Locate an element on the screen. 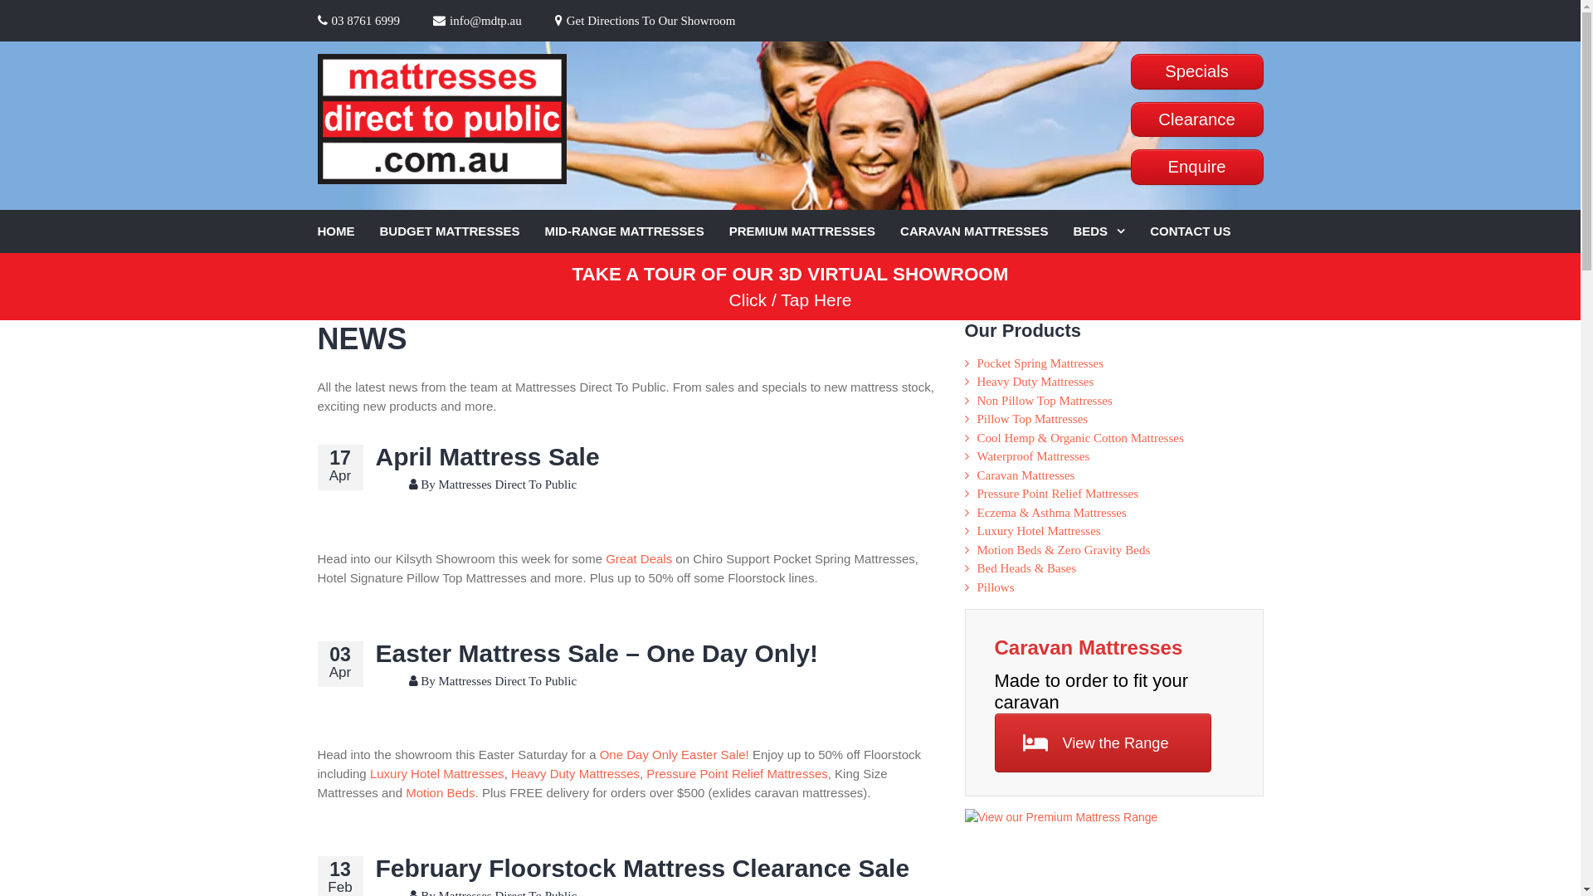 The width and height of the screenshot is (1593, 896). Pillows is located at coordinates (996, 587).